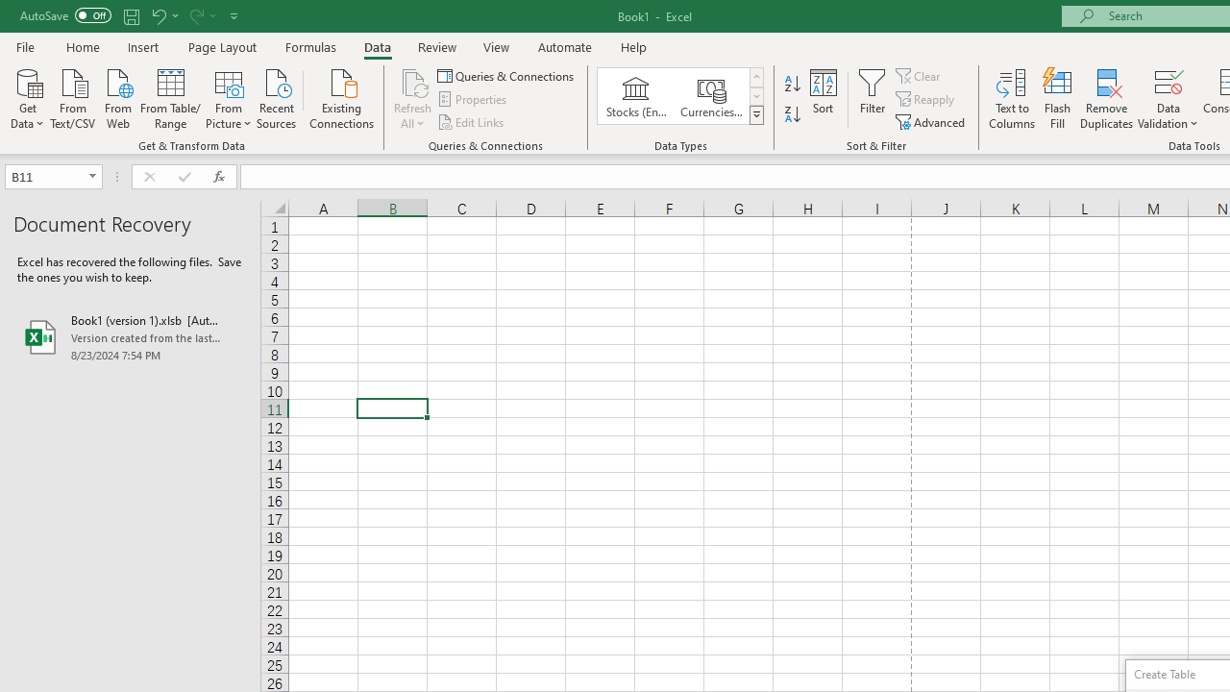  What do you see at coordinates (755, 115) in the screenshot?
I see `Data Types` at bounding box center [755, 115].